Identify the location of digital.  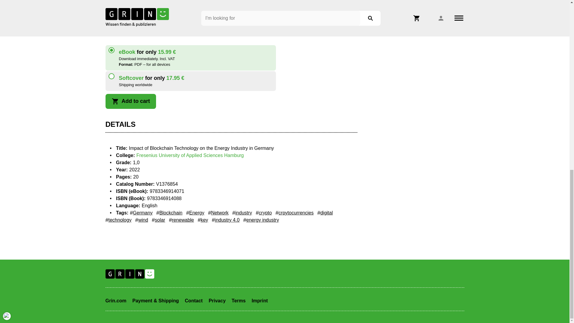
(325, 213).